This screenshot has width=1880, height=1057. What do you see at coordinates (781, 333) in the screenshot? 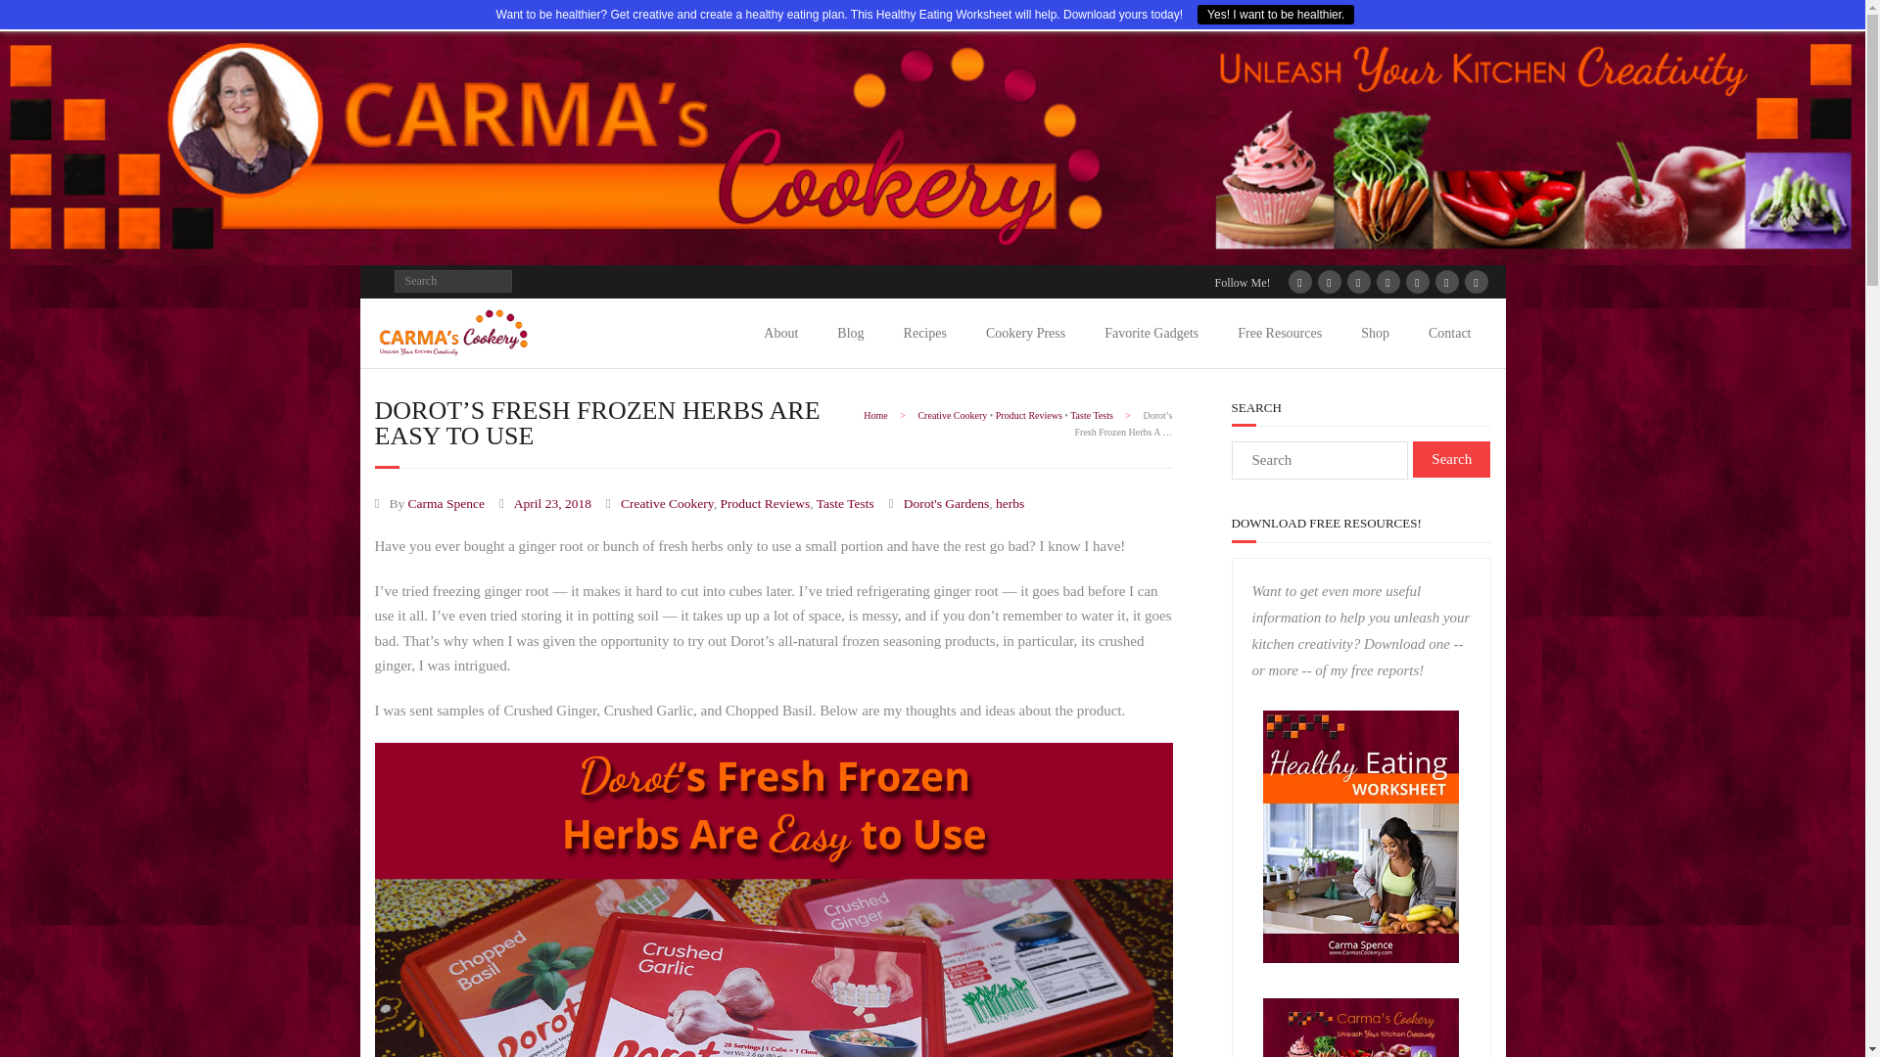
I see `About` at bounding box center [781, 333].